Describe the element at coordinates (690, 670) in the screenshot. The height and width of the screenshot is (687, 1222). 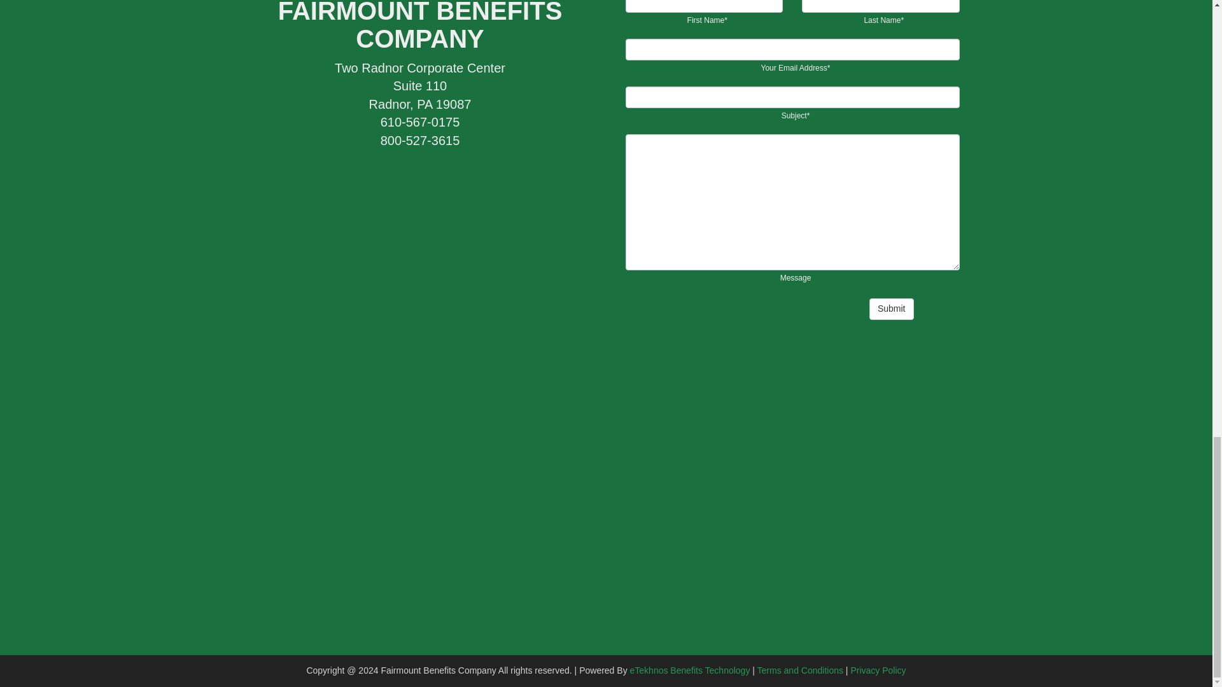
I see `eTekhnos Benefits Technology` at that location.